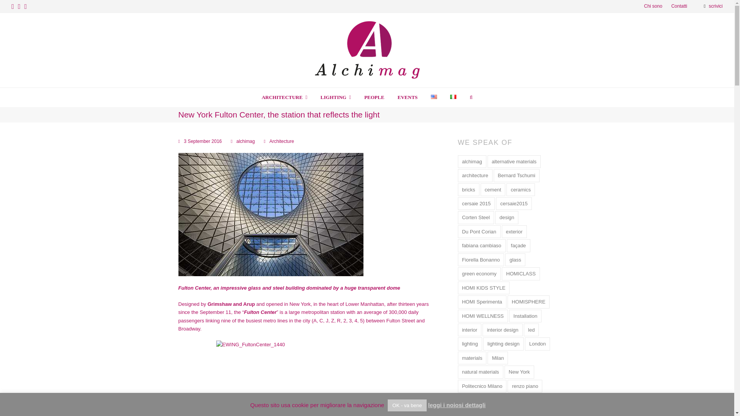 This screenshot has height=416, width=740. I want to click on Architecture, so click(281, 141).